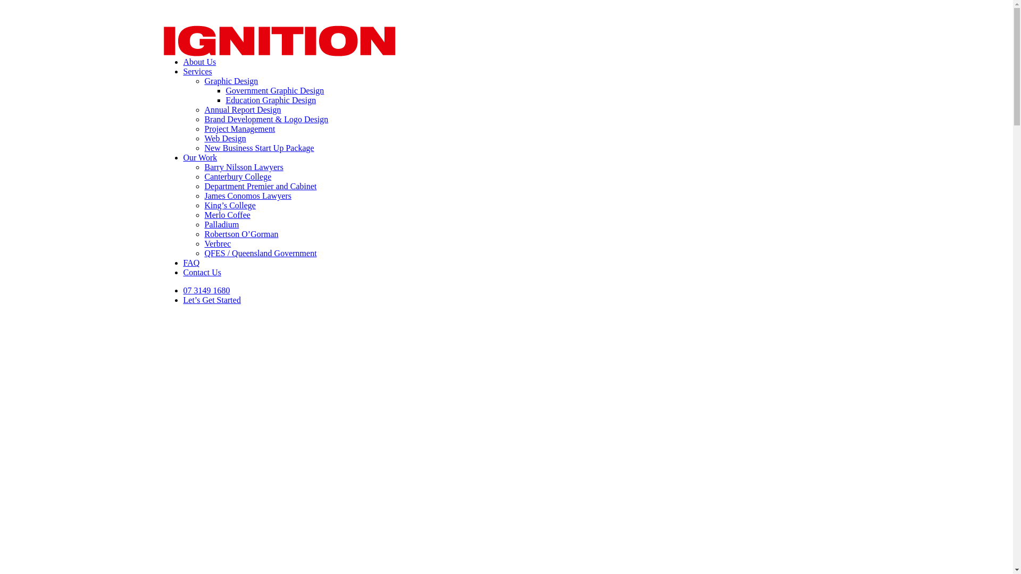 The image size is (1021, 574). Describe the element at coordinates (199, 62) in the screenshot. I see `About Us` at that location.